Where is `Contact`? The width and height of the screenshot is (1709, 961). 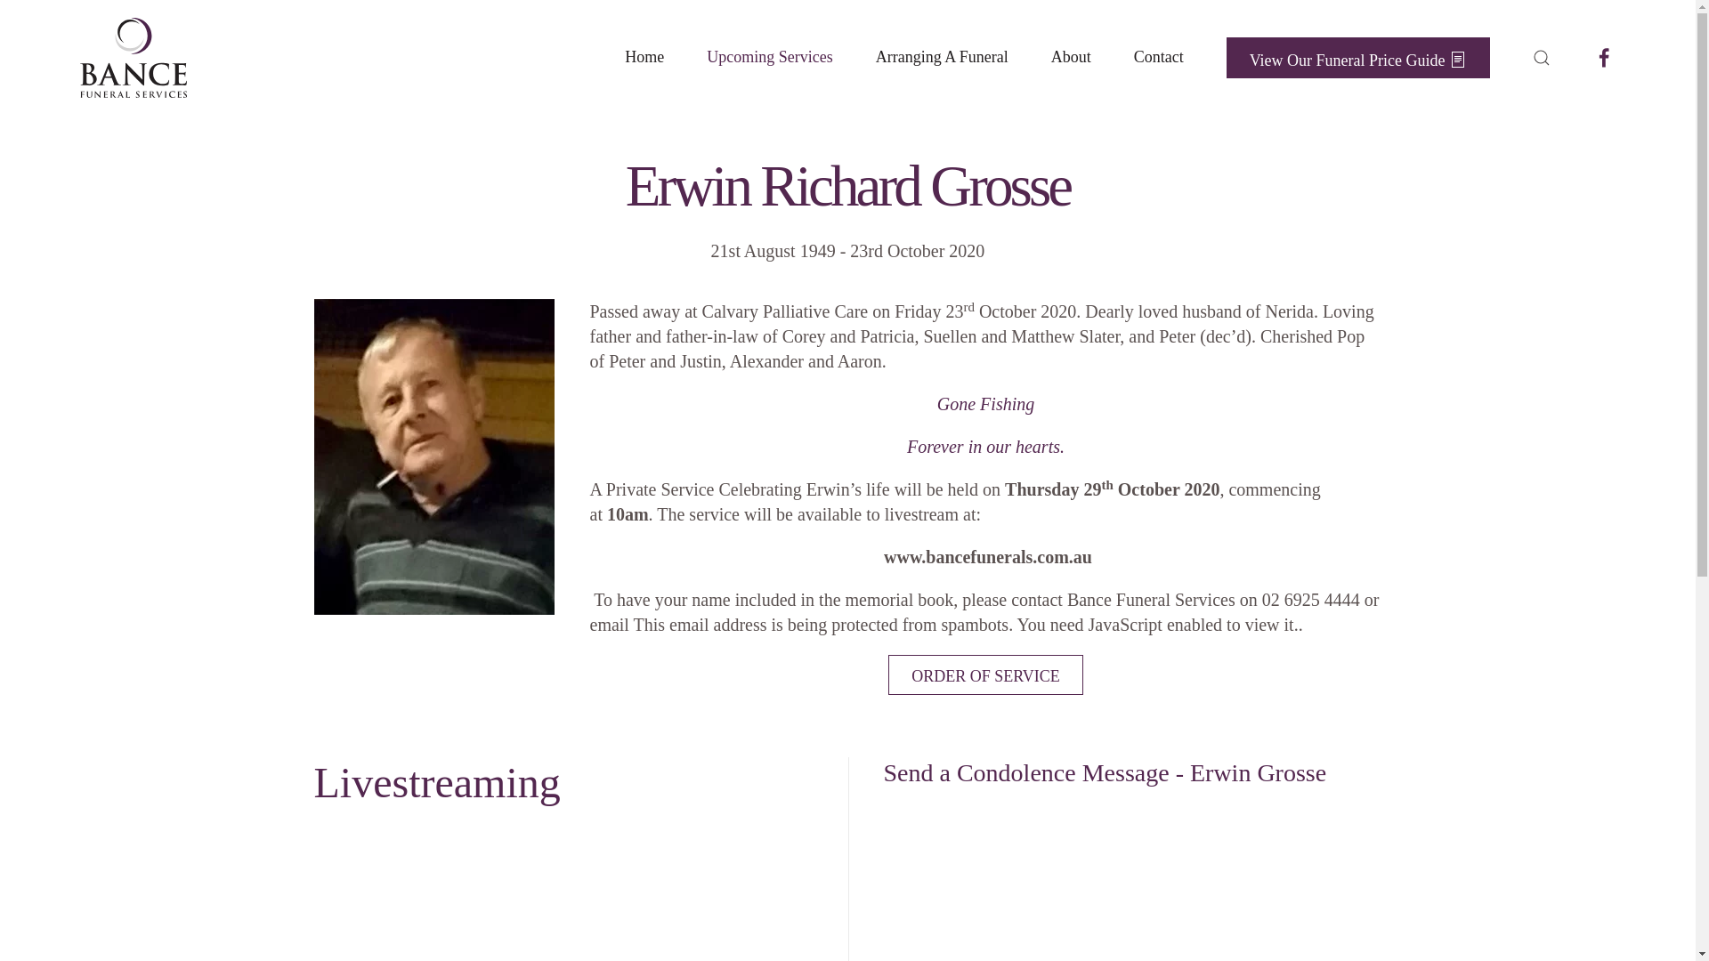
Contact is located at coordinates (1159, 58).